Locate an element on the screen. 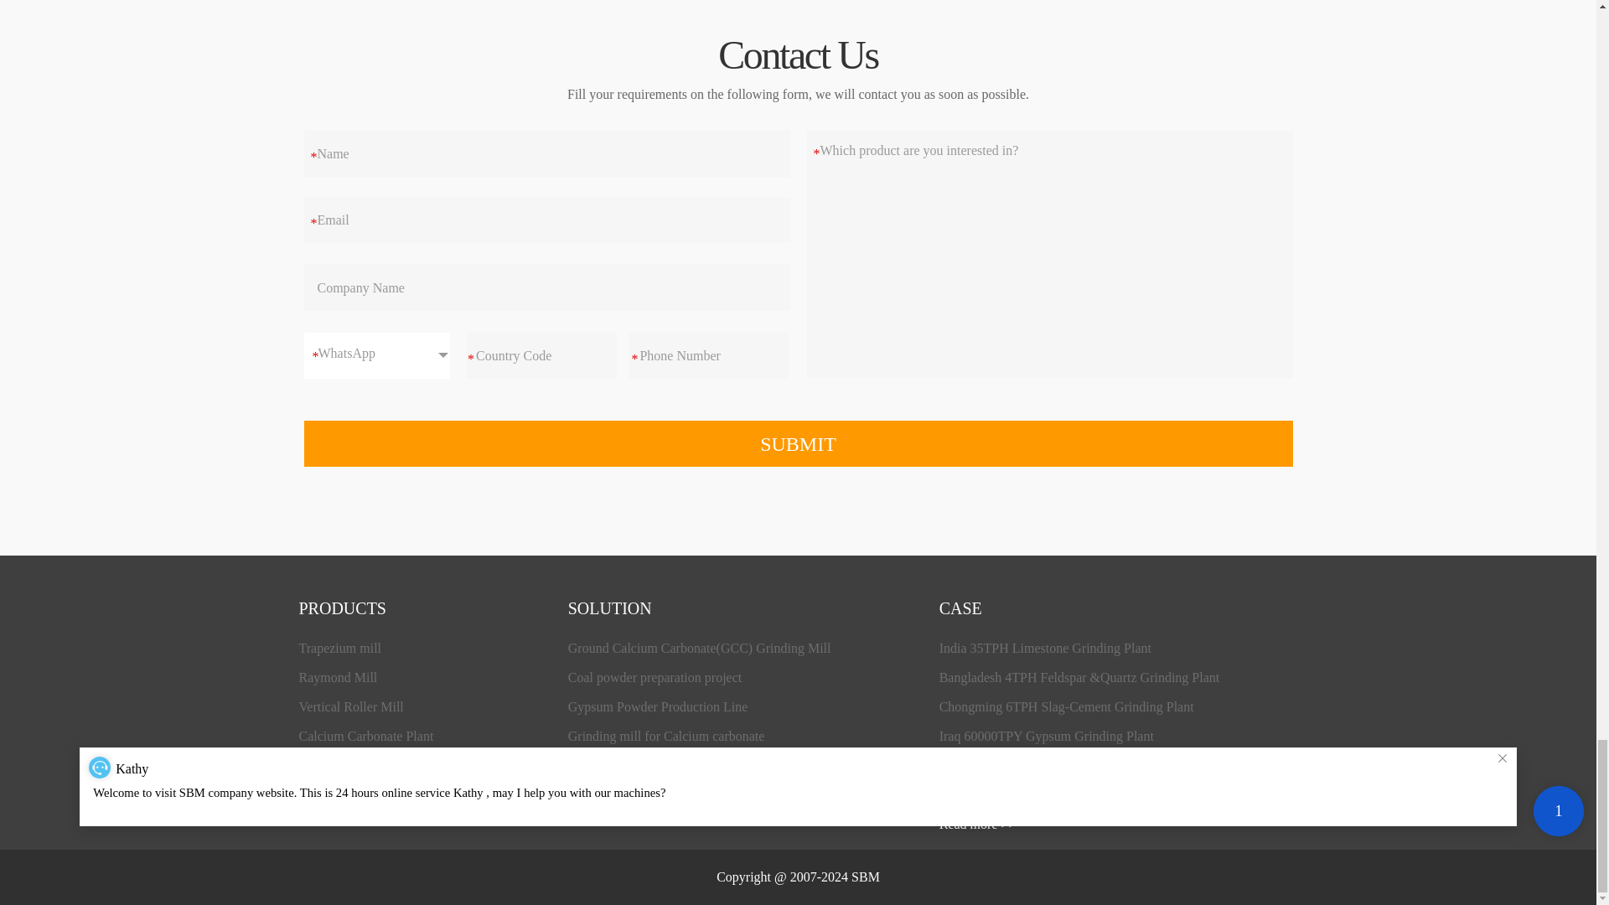 The image size is (1609, 905). SUBMIT is located at coordinates (798, 444).